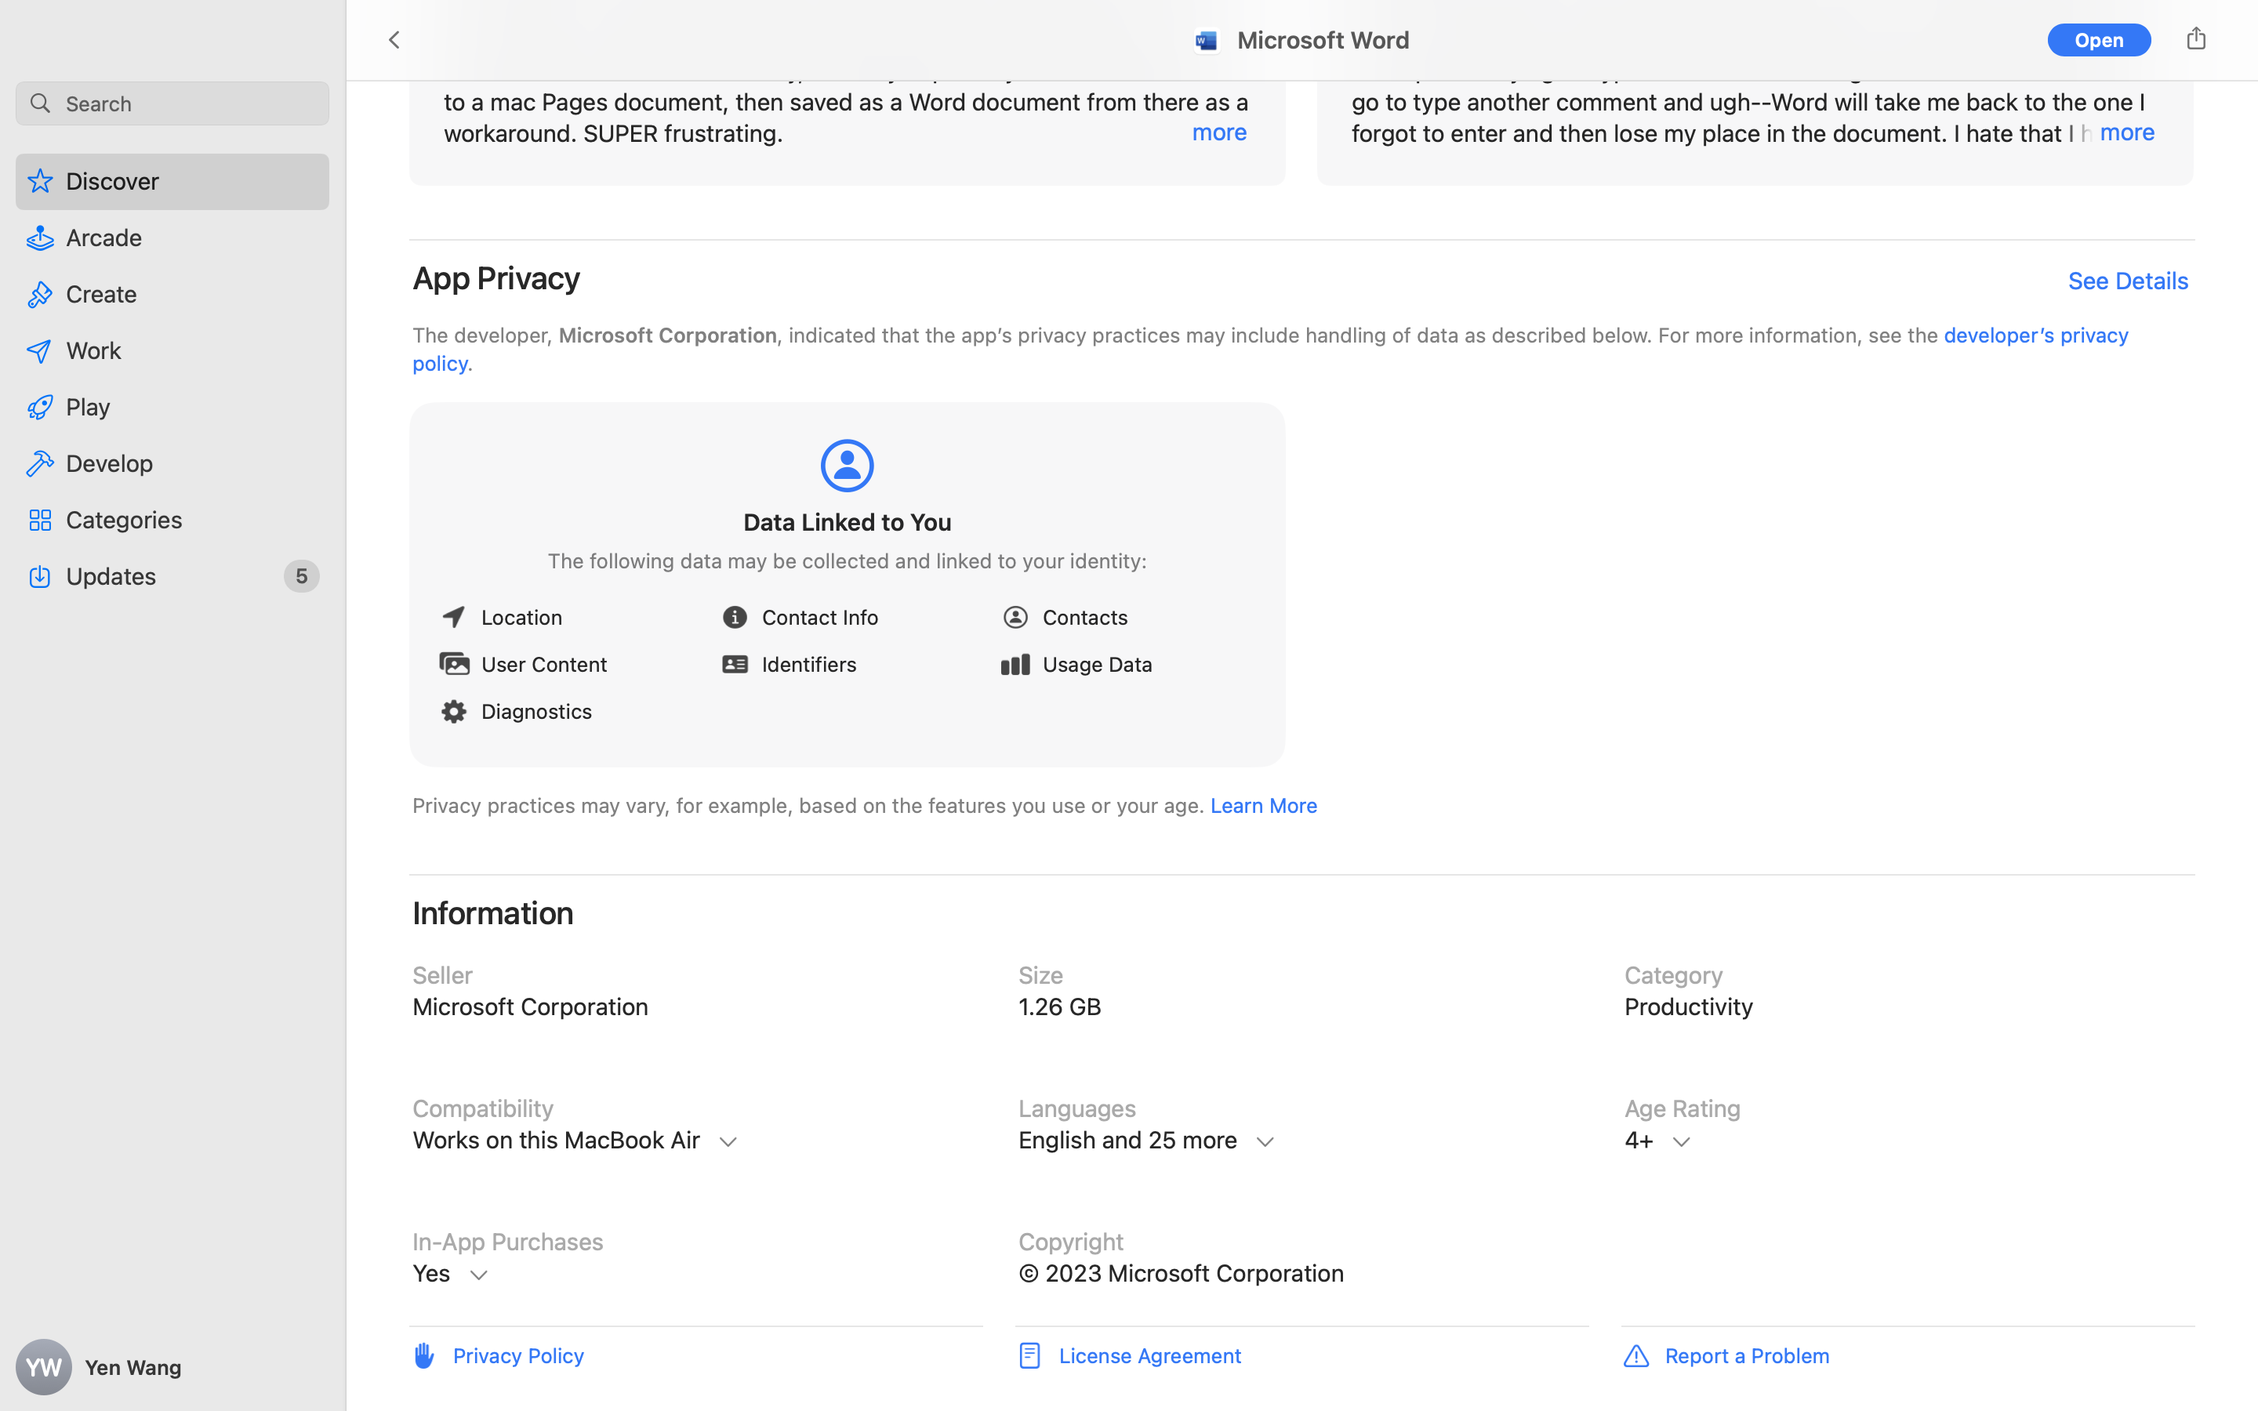  I want to click on Size, 1.26 GB, so click(1301, 1007).